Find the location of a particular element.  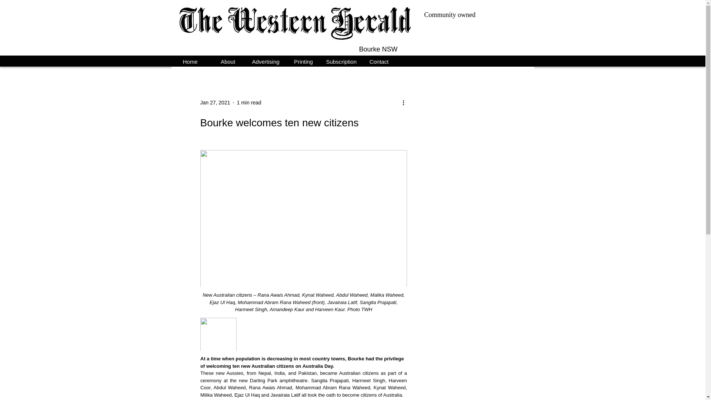

Jan 27, 2021 is located at coordinates (215, 102).